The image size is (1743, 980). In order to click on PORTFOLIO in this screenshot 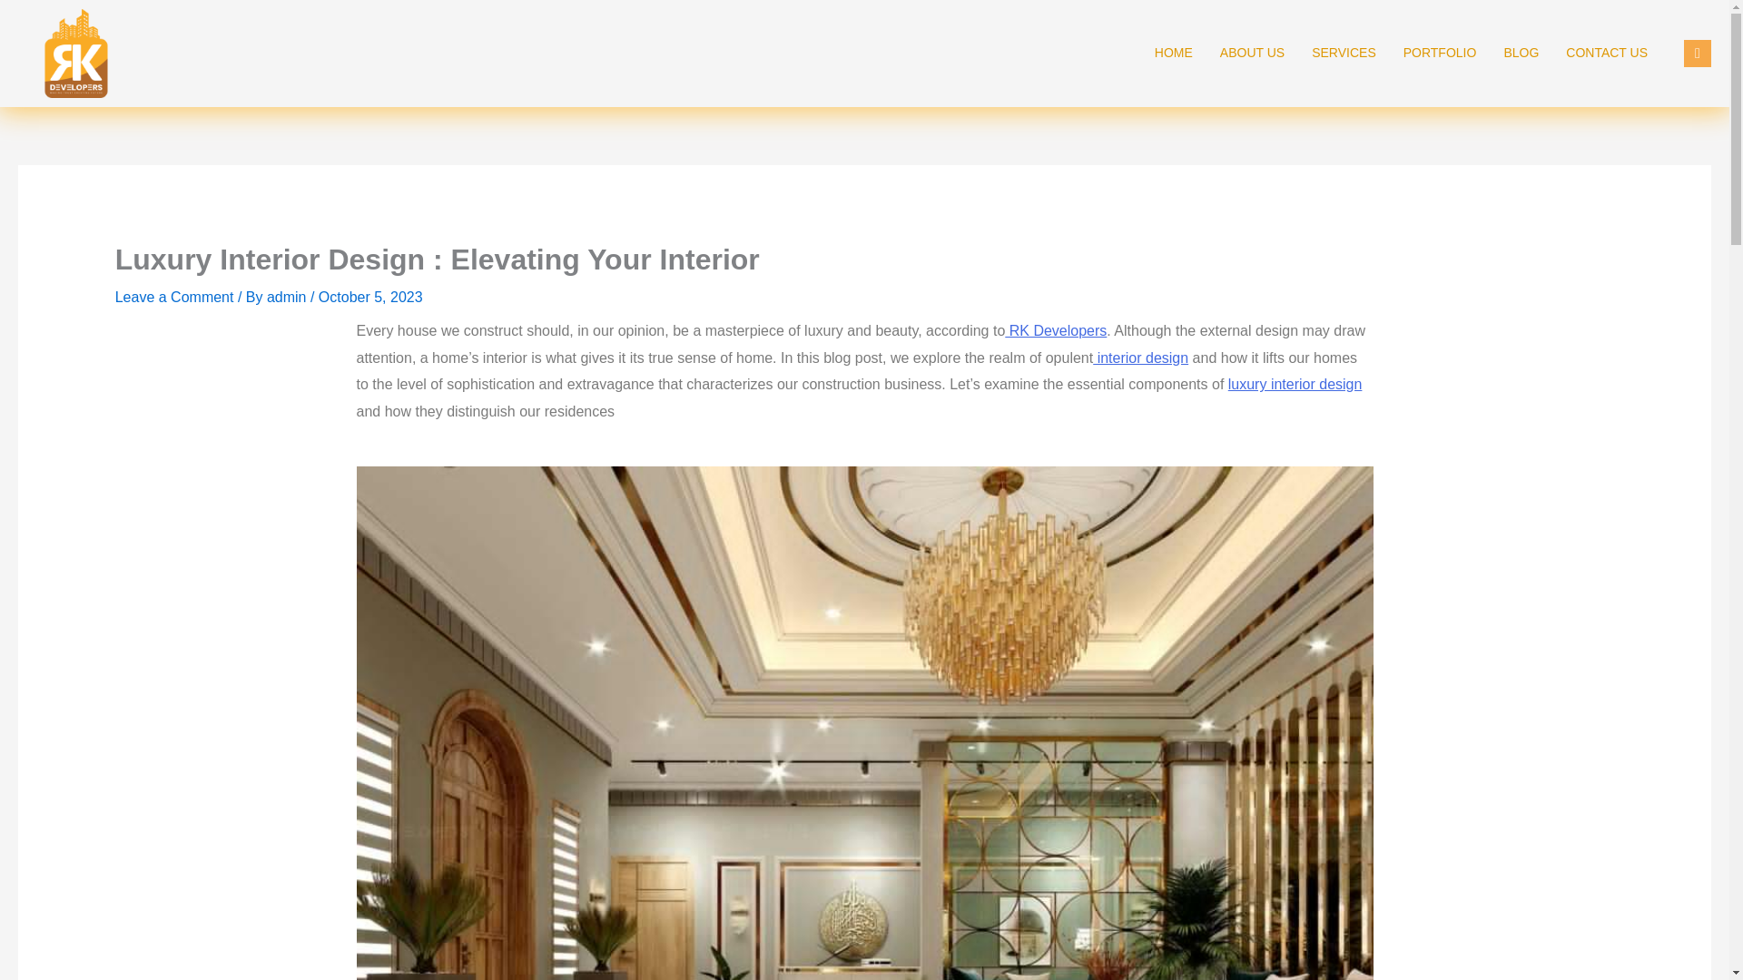, I will do `click(1440, 53)`.